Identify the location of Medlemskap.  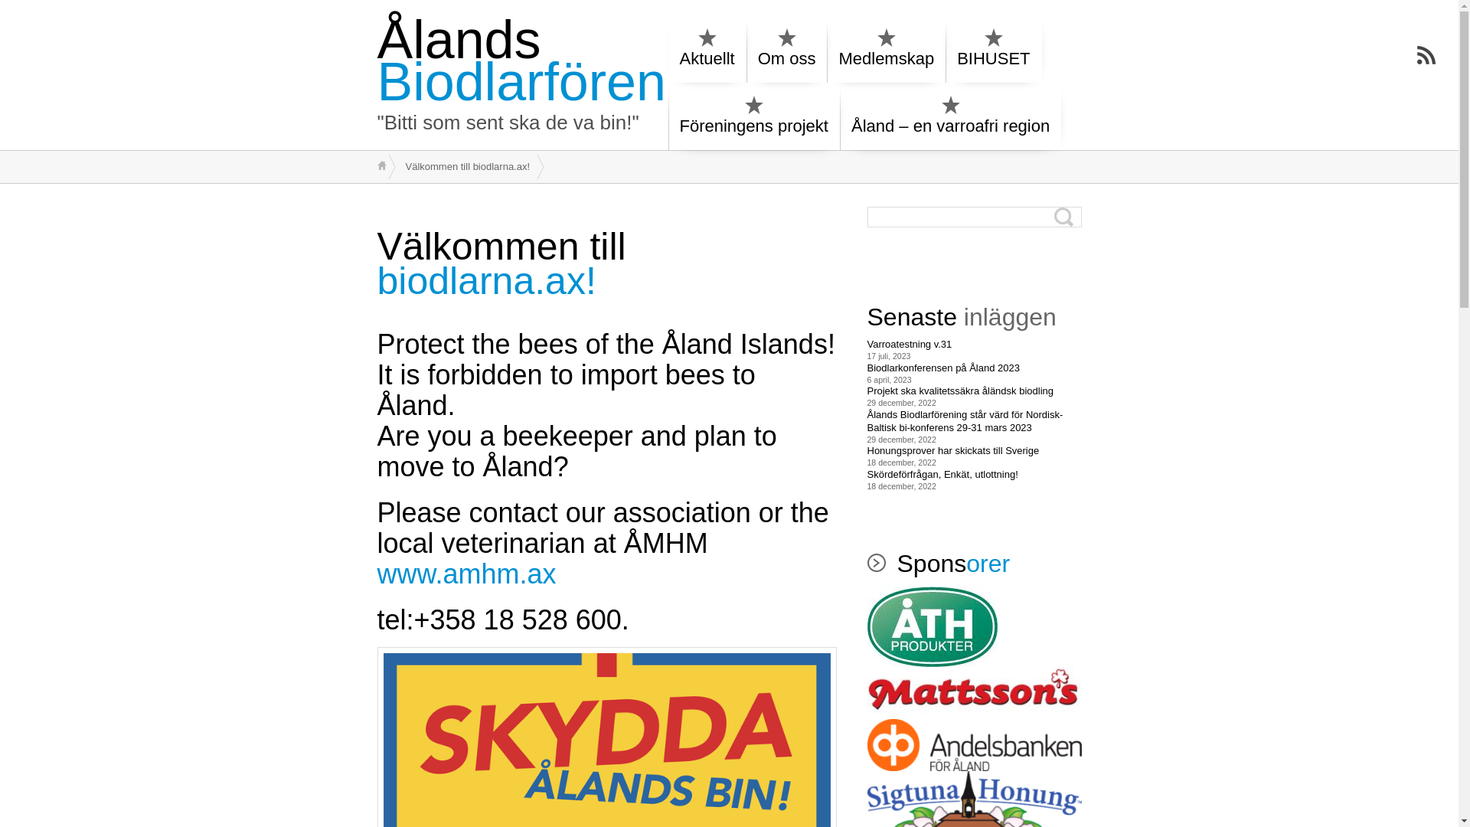
(887, 51).